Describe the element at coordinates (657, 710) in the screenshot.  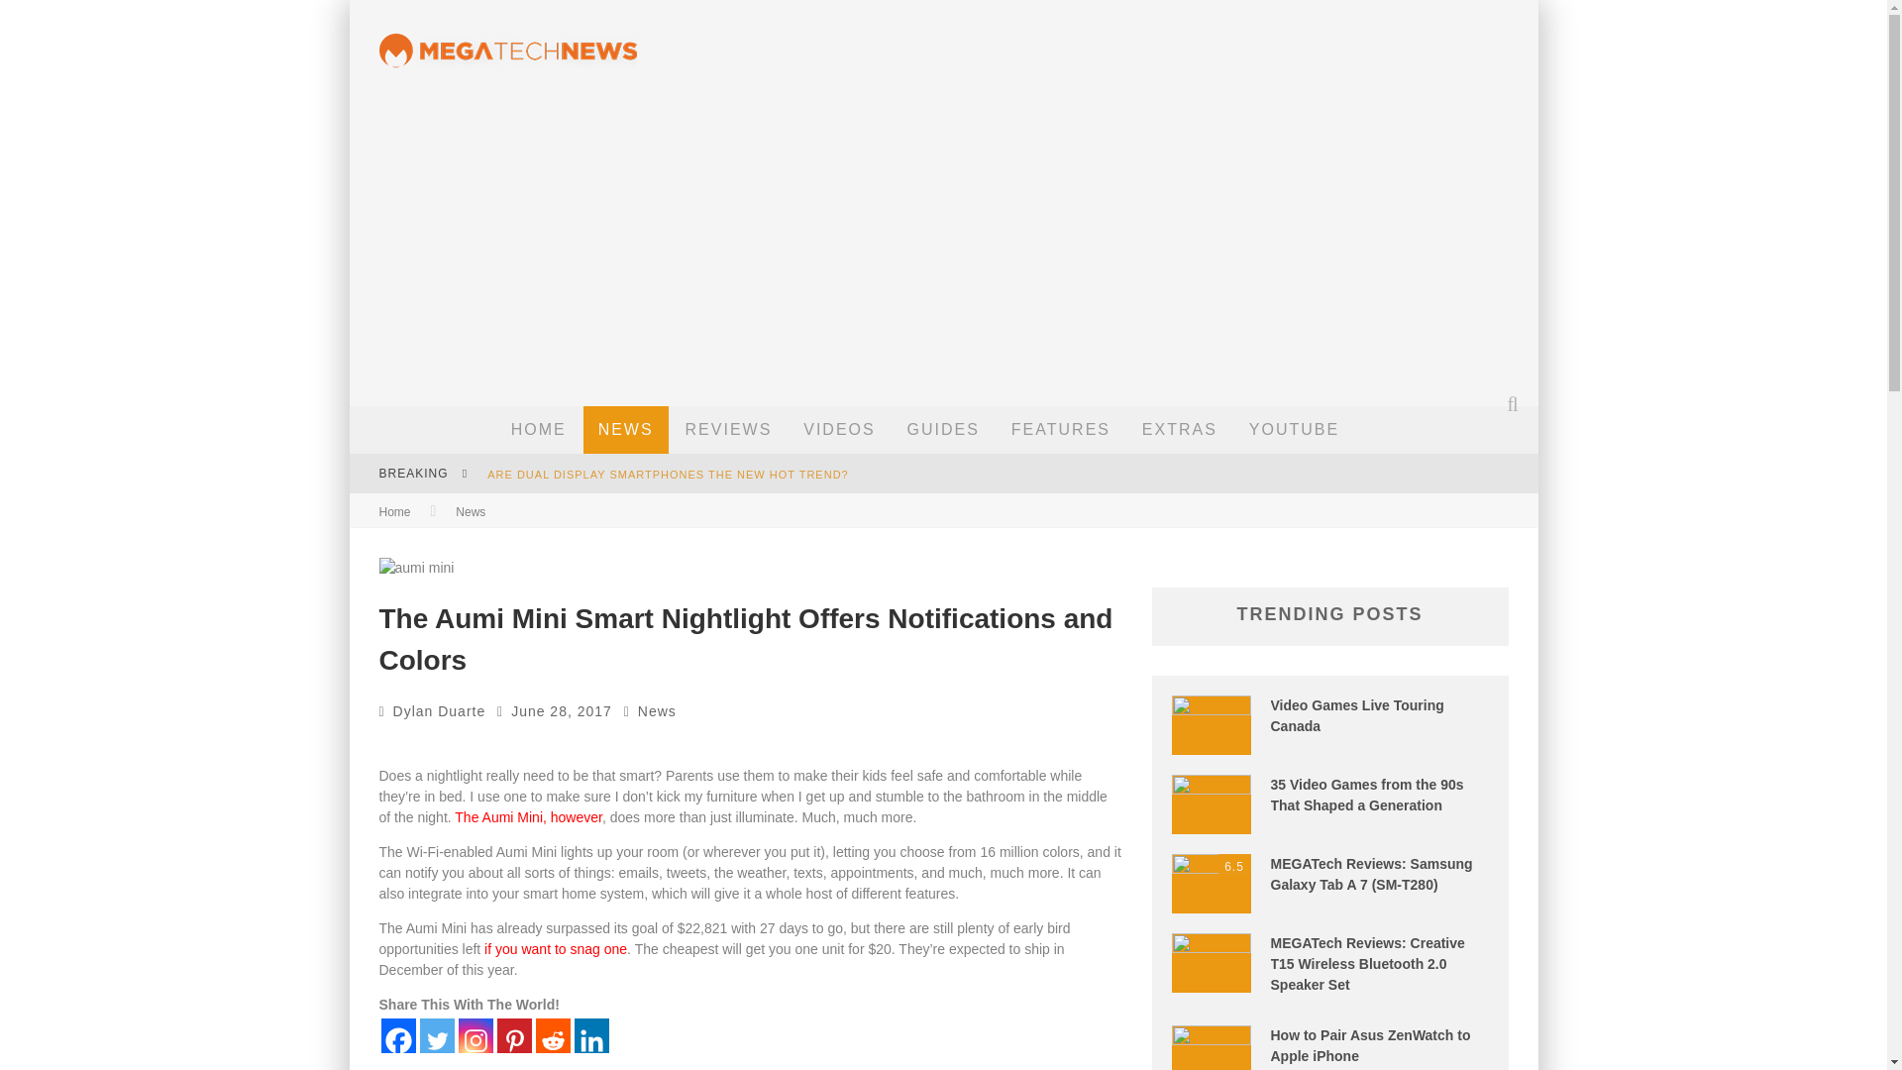
I see `View all posts in News` at that location.